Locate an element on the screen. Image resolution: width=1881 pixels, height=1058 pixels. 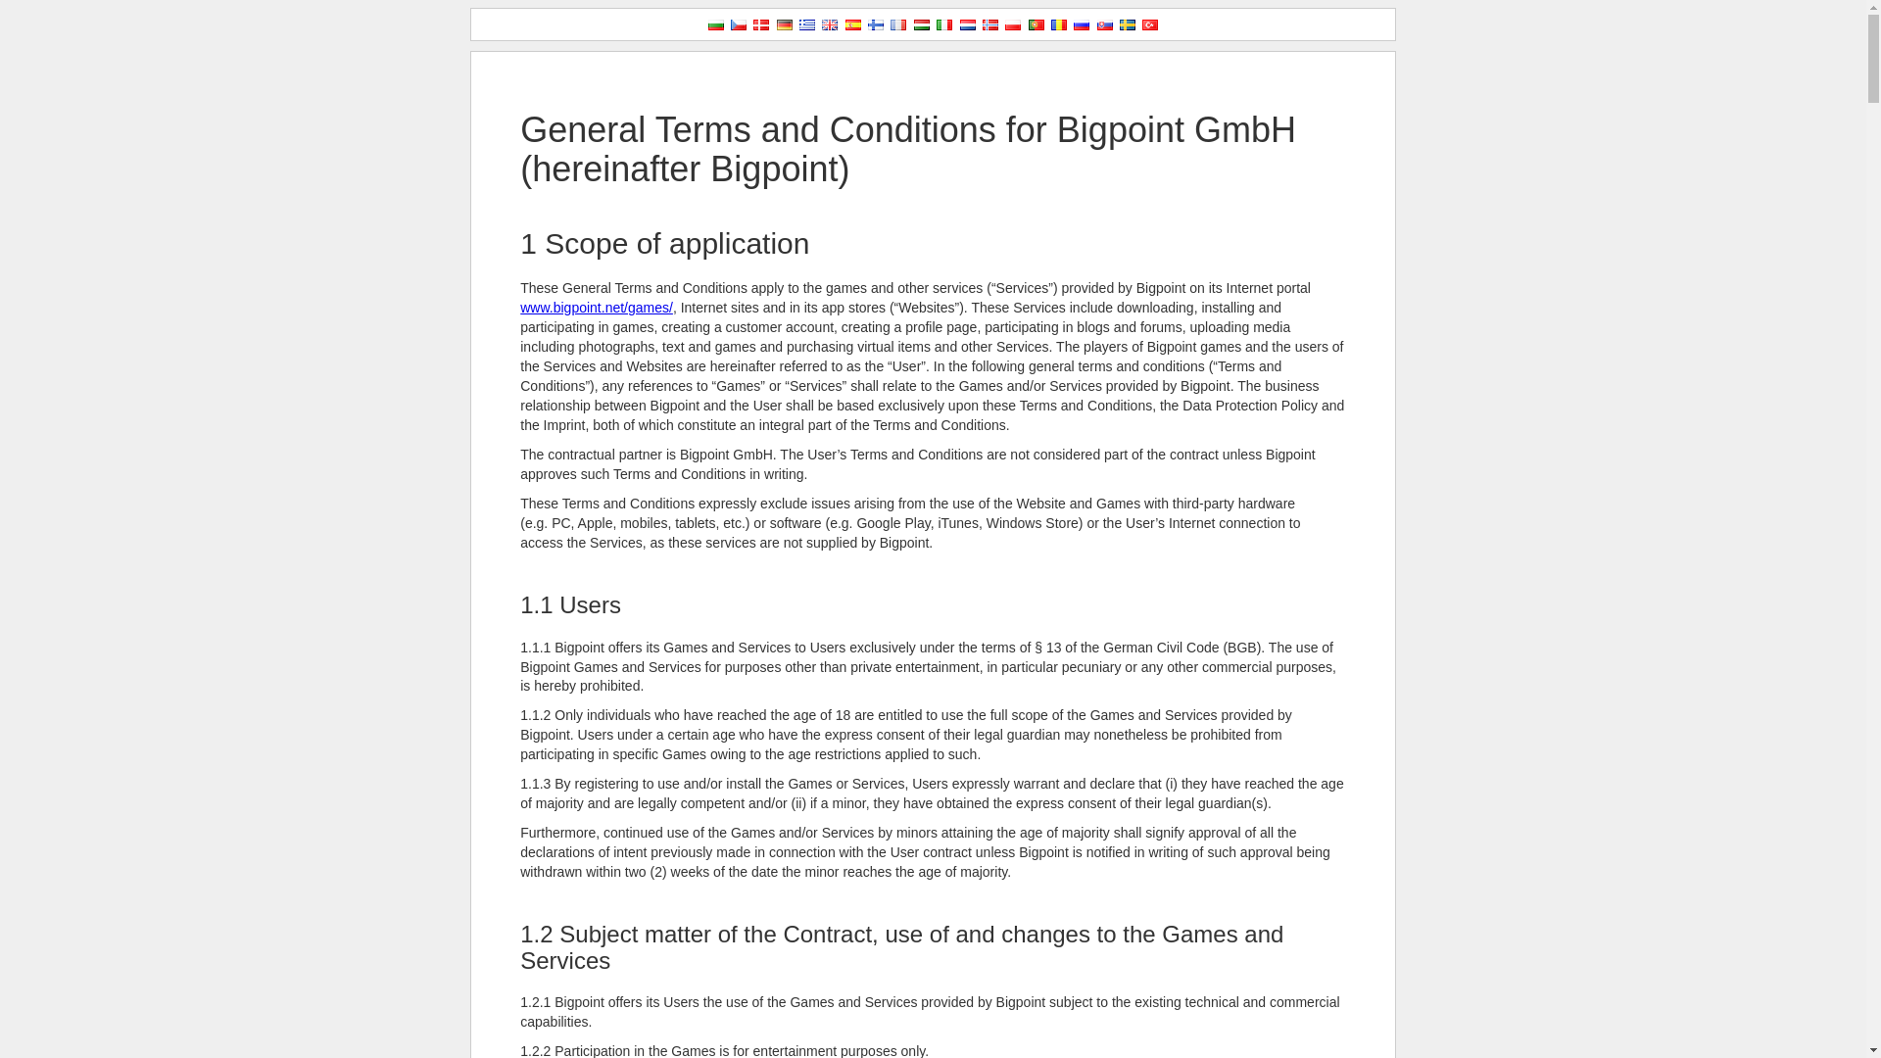
Dansk is located at coordinates (761, 25).